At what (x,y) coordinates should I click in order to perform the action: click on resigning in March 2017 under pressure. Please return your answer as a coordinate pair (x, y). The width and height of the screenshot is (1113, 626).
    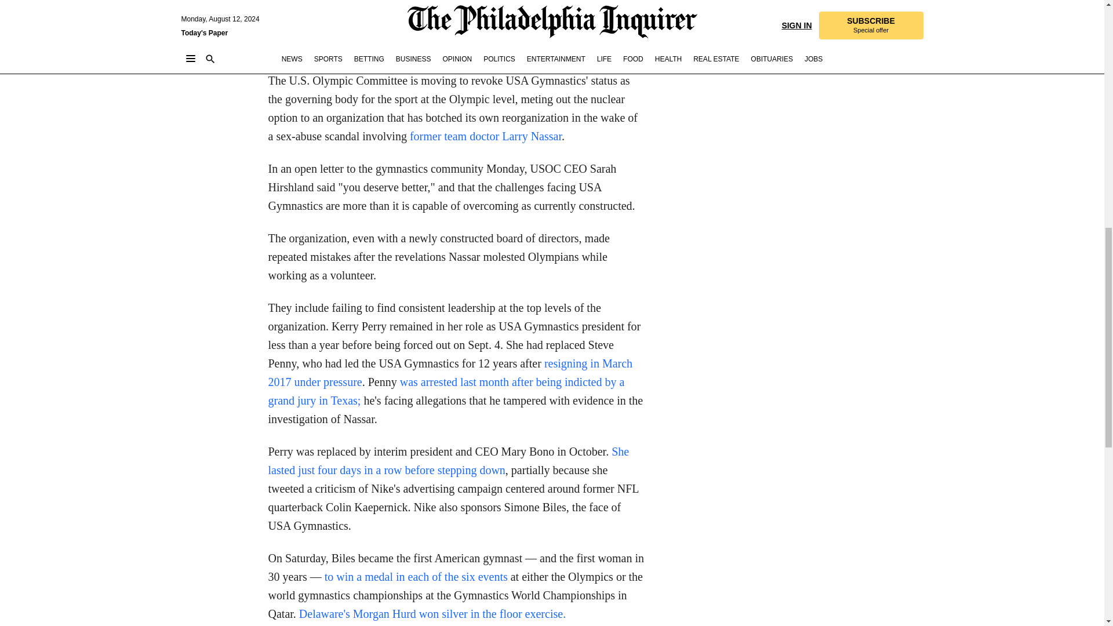
    Looking at the image, I should click on (450, 372).